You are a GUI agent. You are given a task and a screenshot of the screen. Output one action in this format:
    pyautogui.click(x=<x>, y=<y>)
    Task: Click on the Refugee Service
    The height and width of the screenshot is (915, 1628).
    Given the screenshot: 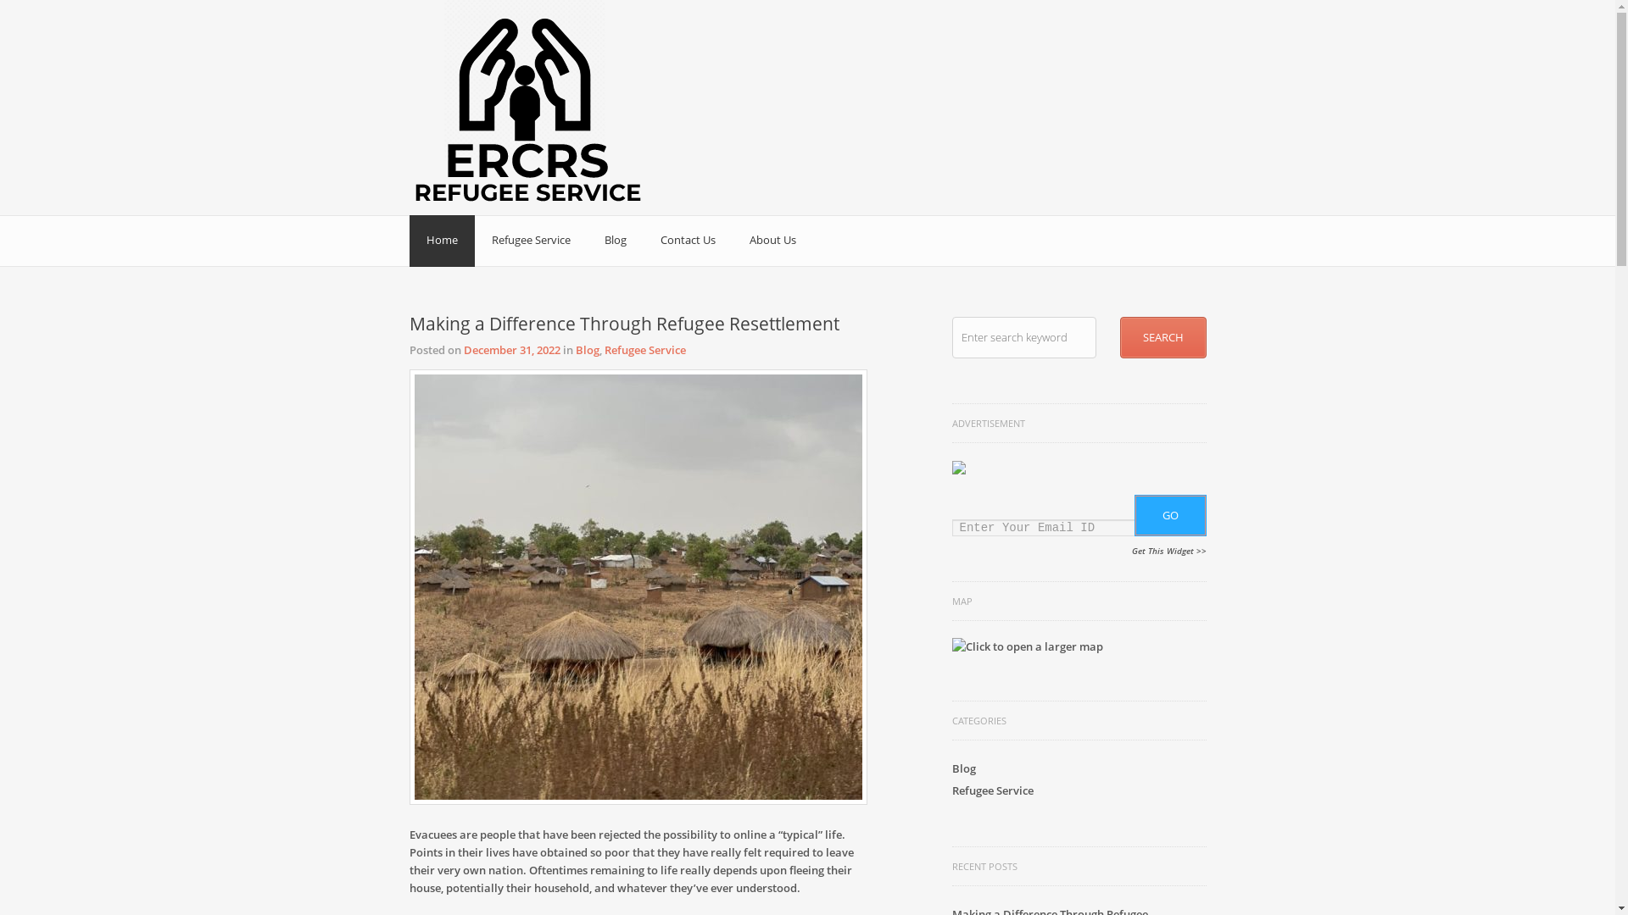 What is the action you would take?
    pyautogui.click(x=644, y=350)
    